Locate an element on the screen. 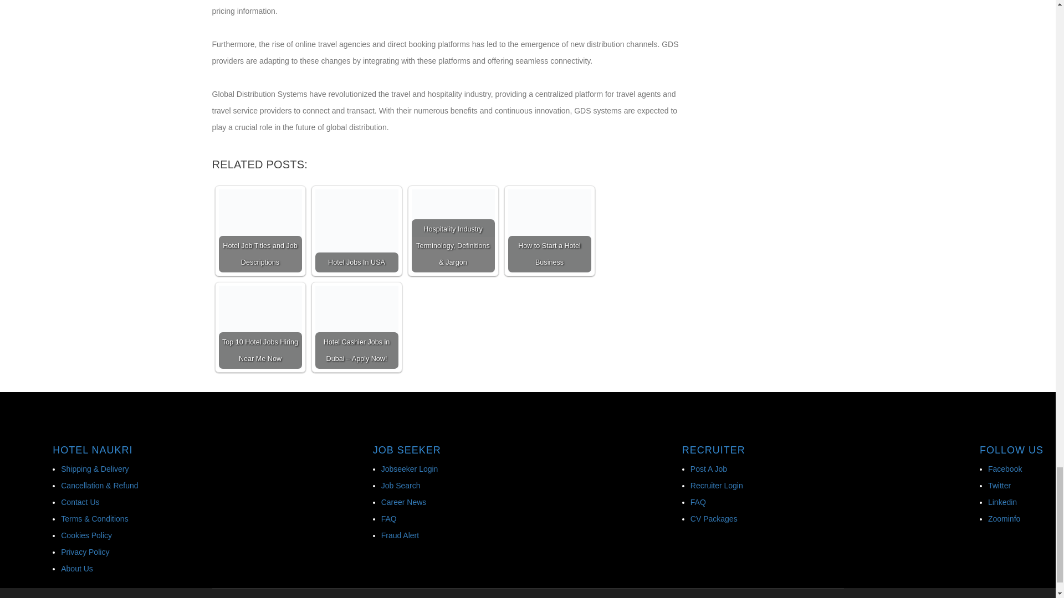 This screenshot has height=598, width=1064. Top 10 Hotel Jobs Hiring Near Me Now is located at coordinates (259, 327).